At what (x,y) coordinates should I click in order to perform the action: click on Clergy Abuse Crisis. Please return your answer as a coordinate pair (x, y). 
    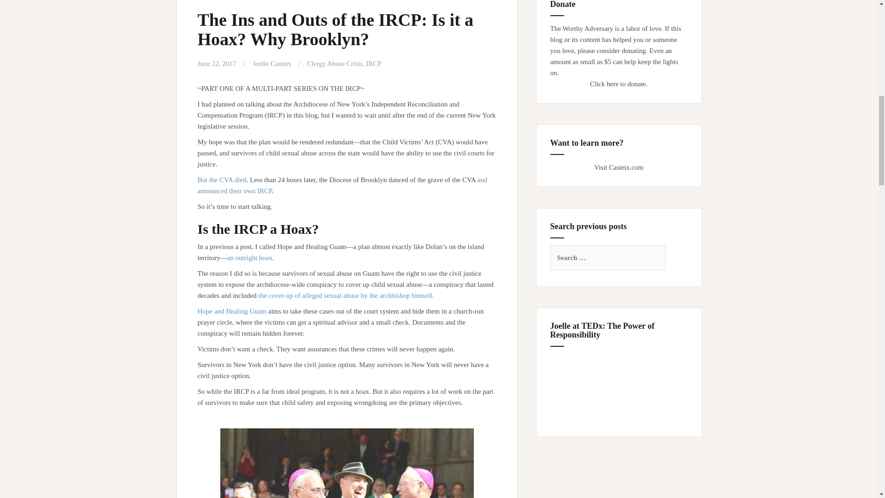
    Looking at the image, I should click on (335, 63).